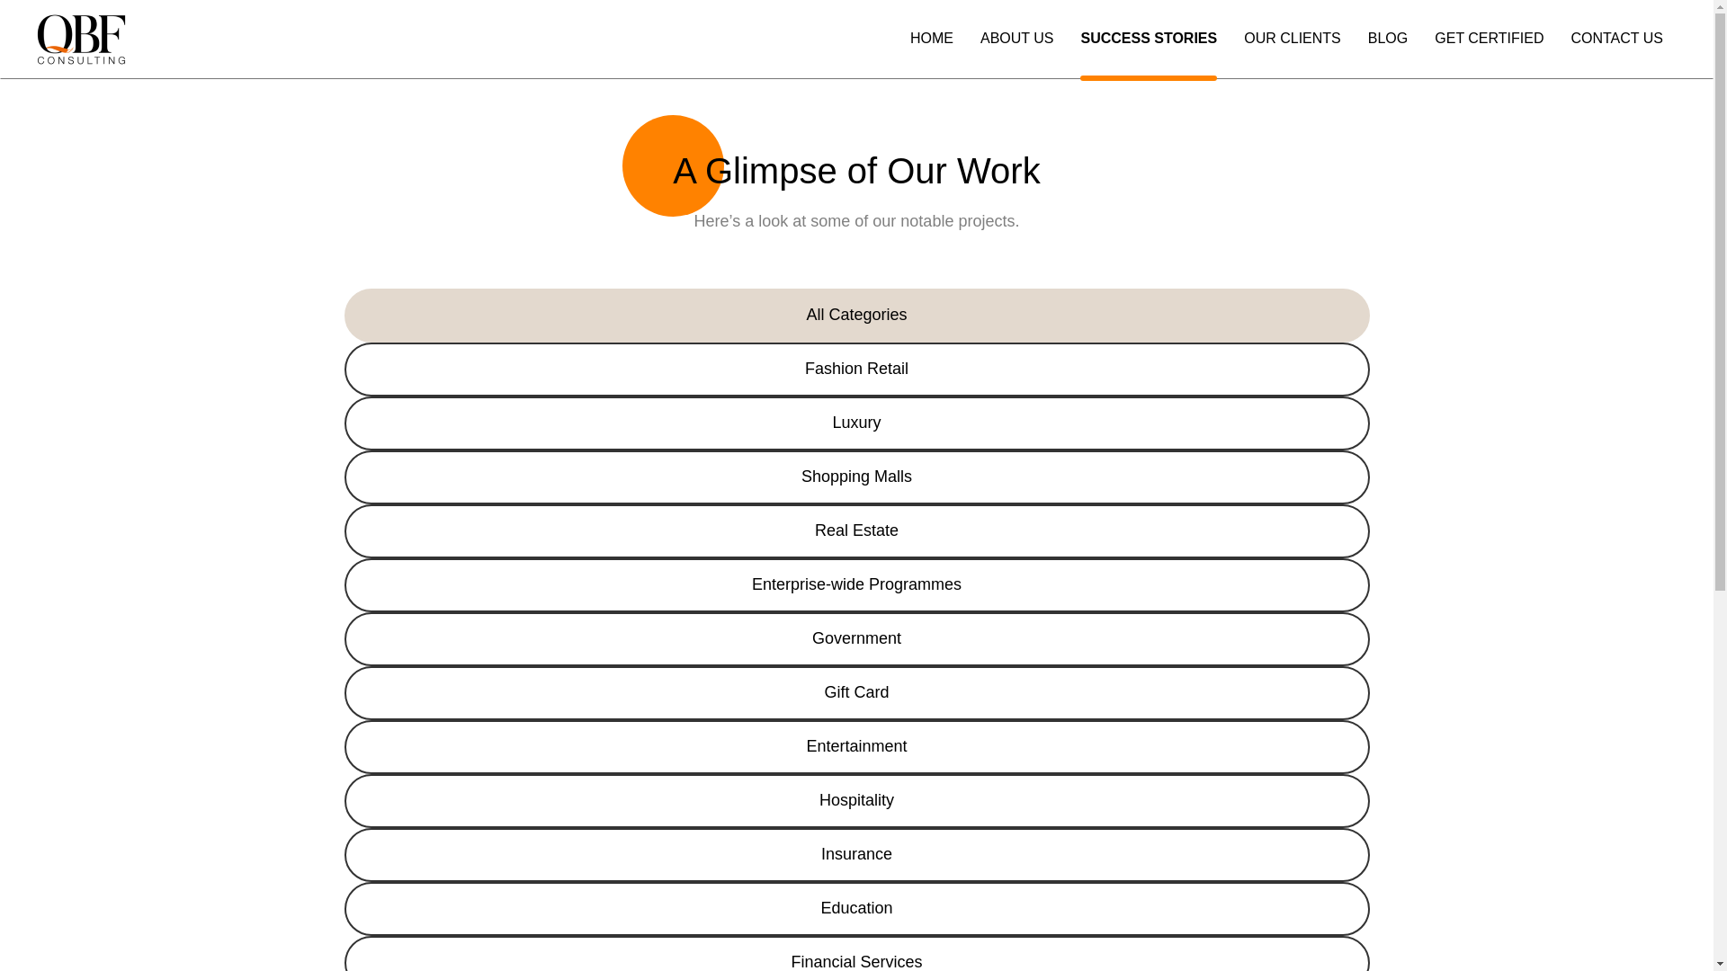 The height and width of the screenshot is (971, 1727). I want to click on Real Estate, so click(856, 530).